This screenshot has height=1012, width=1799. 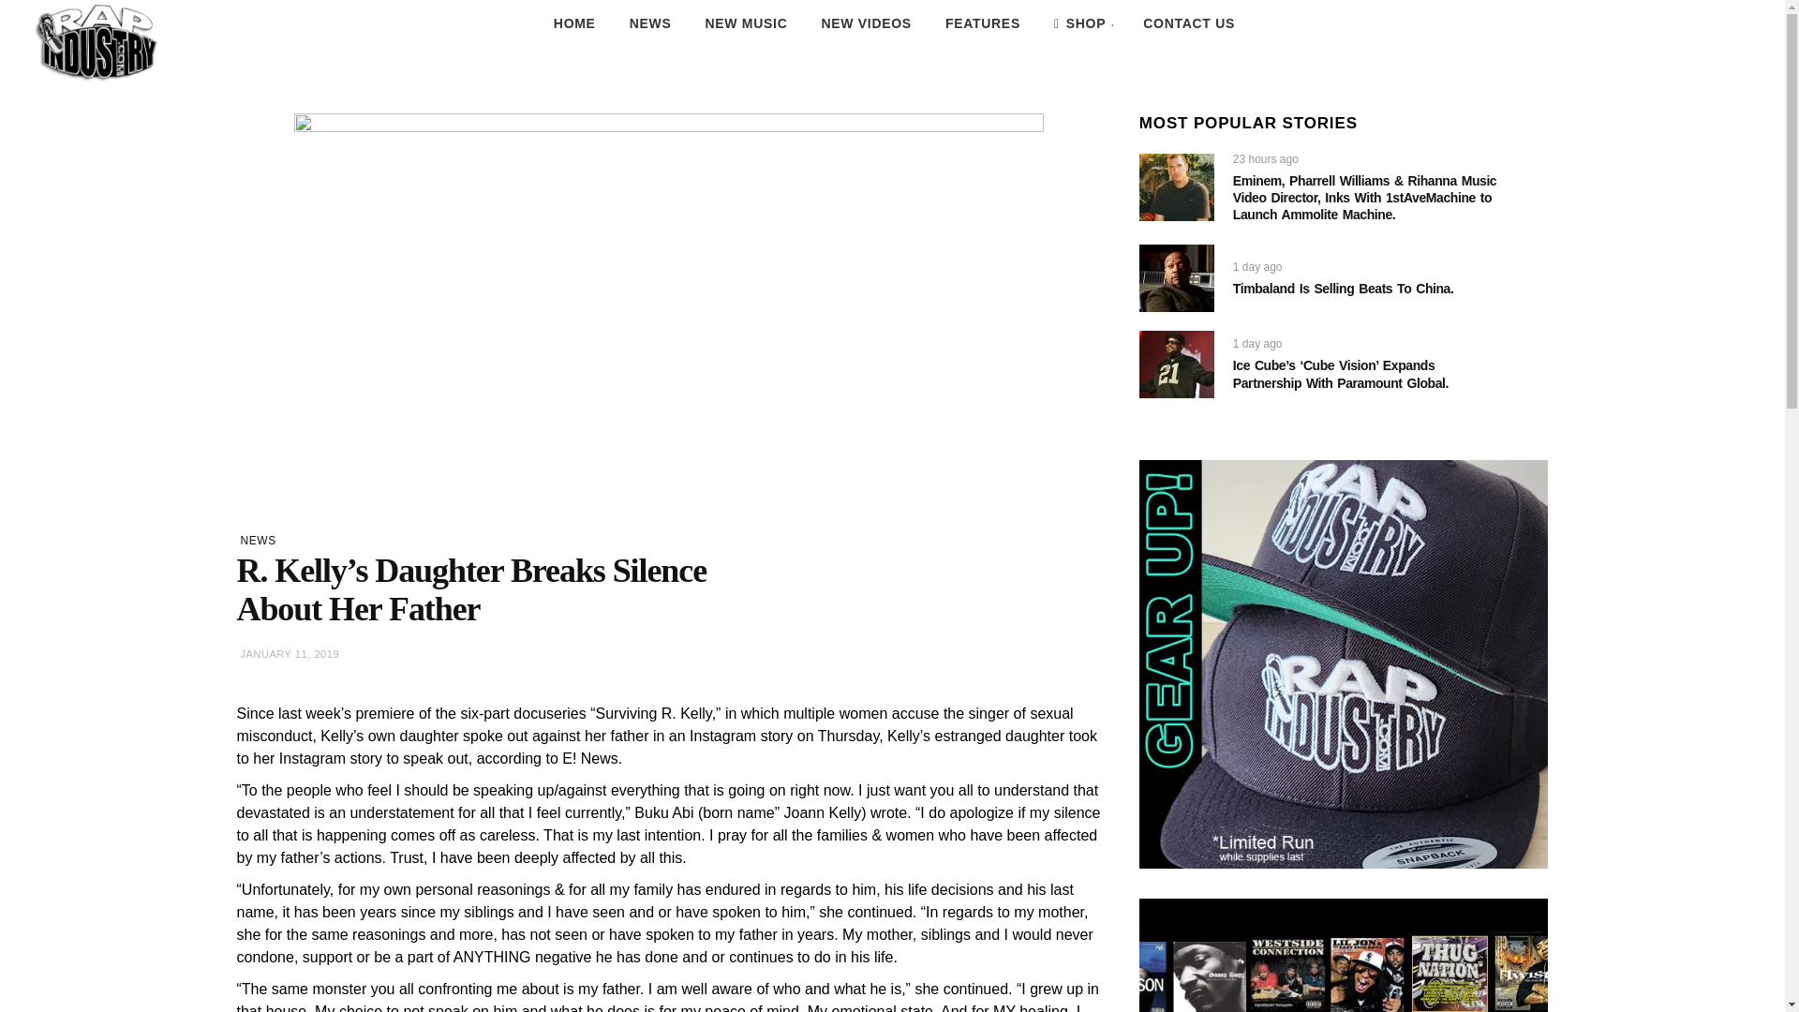 I want to click on NEWS, so click(x=650, y=23).